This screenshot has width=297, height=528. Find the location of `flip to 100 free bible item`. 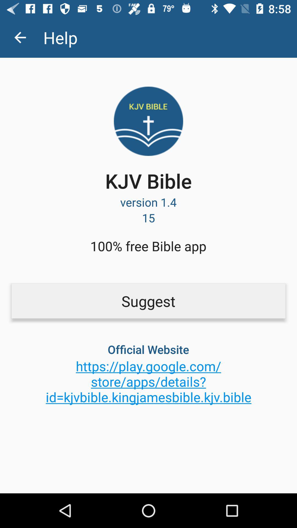

flip to 100 free bible item is located at coordinates (148, 246).